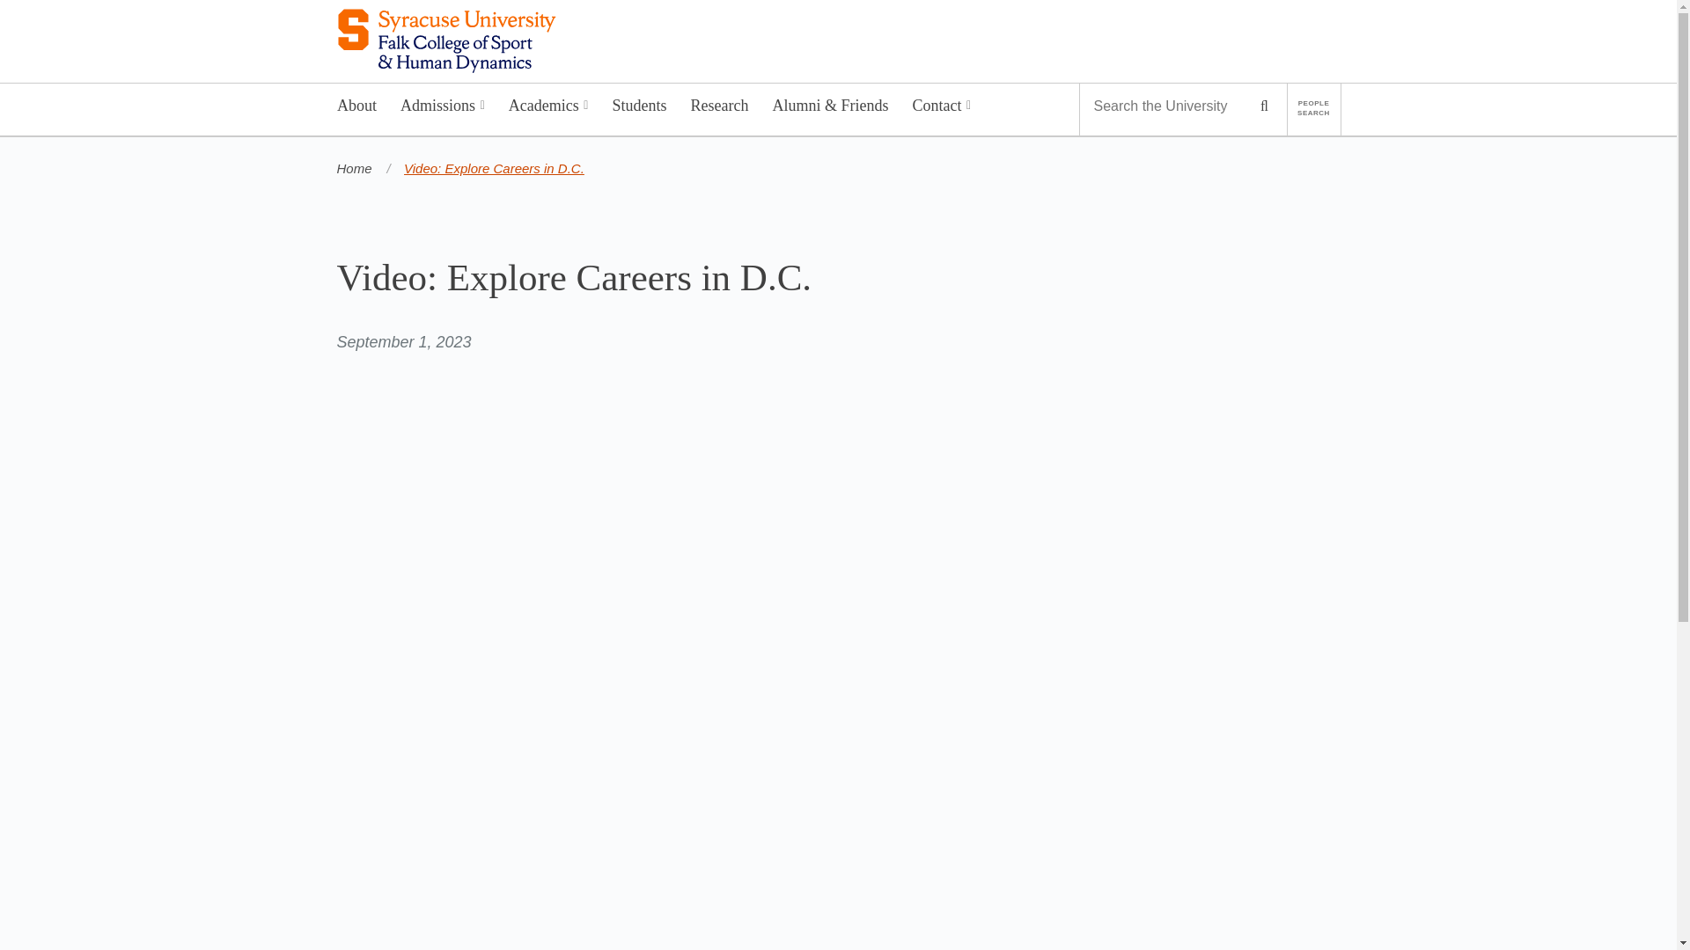  What do you see at coordinates (942, 109) in the screenshot?
I see `Contact` at bounding box center [942, 109].